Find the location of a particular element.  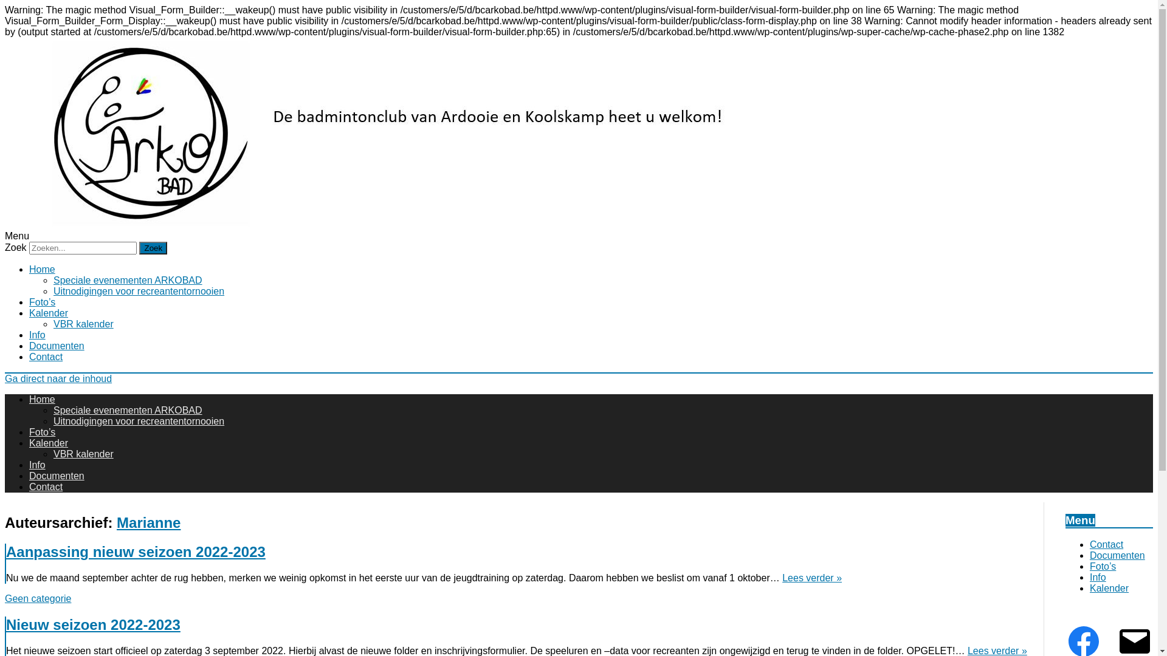

VBR kalender is located at coordinates (84, 324).